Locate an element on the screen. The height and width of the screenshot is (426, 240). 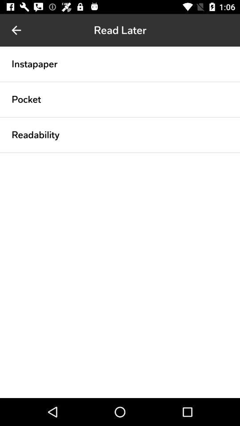
select the item to the left of read later is located at coordinates (16, 30).